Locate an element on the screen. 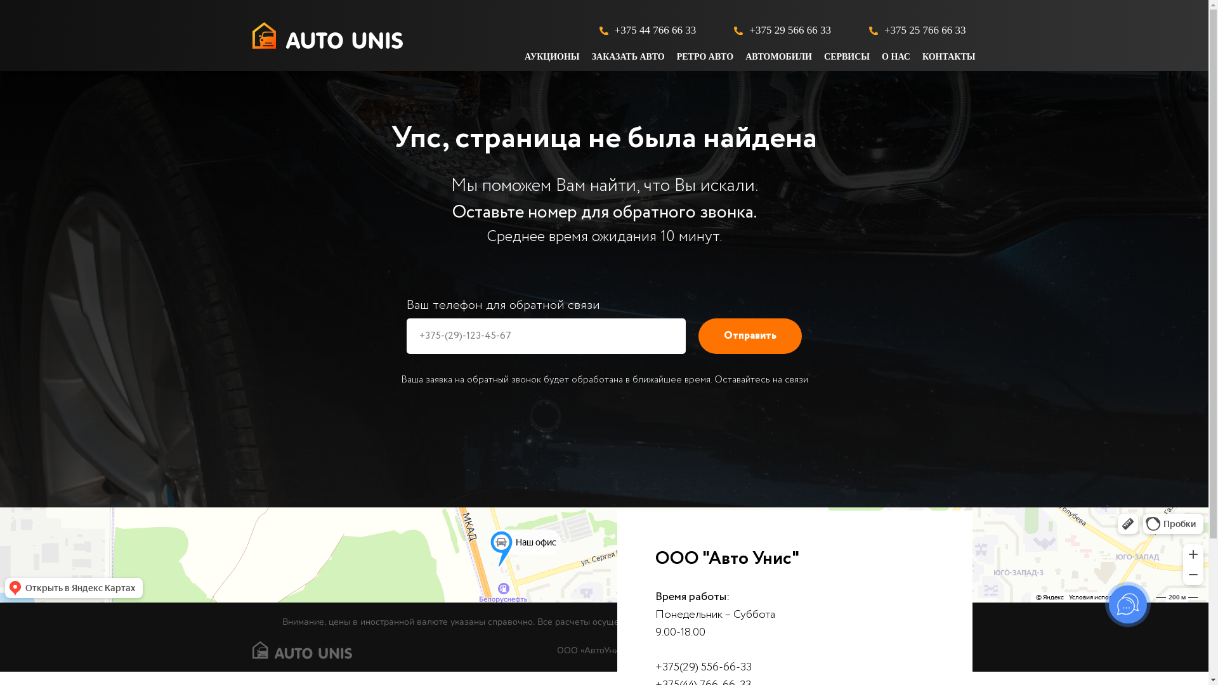 The width and height of the screenshot is (1218, 685). +375 44 766 66 33 is located at coordinates (655, 30).